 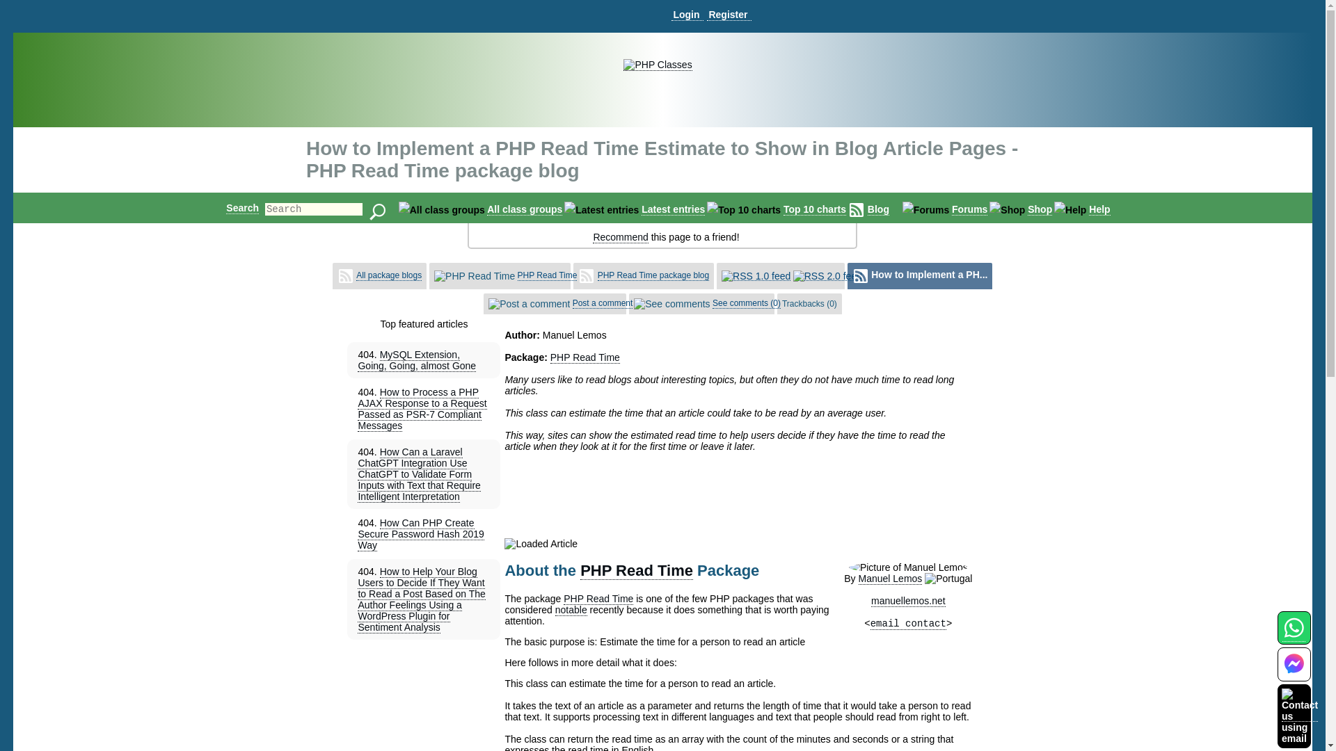 What do you see at coordinates (621, 236) in the screenshot?
I see `Recommend` at bounding box center [621, 236].